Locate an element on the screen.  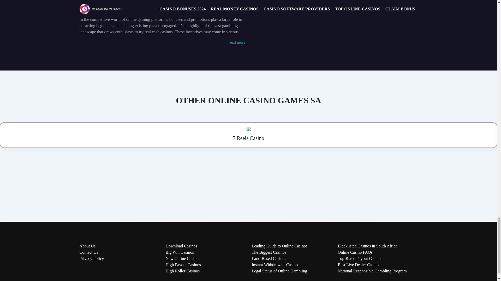
High Roller Casinos is located at coordinates (182, 271).